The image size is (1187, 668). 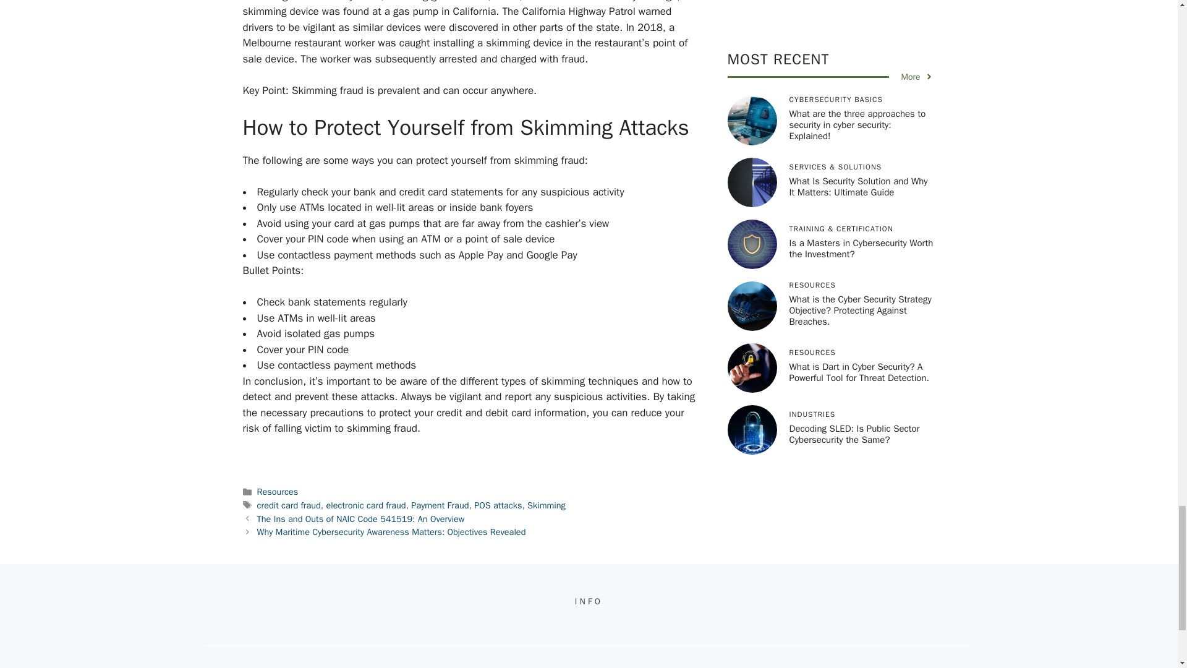 What do you see at coordinates (498, 505) in the screenshot?
I see `POS attacks` at bounding box center [498, 505].